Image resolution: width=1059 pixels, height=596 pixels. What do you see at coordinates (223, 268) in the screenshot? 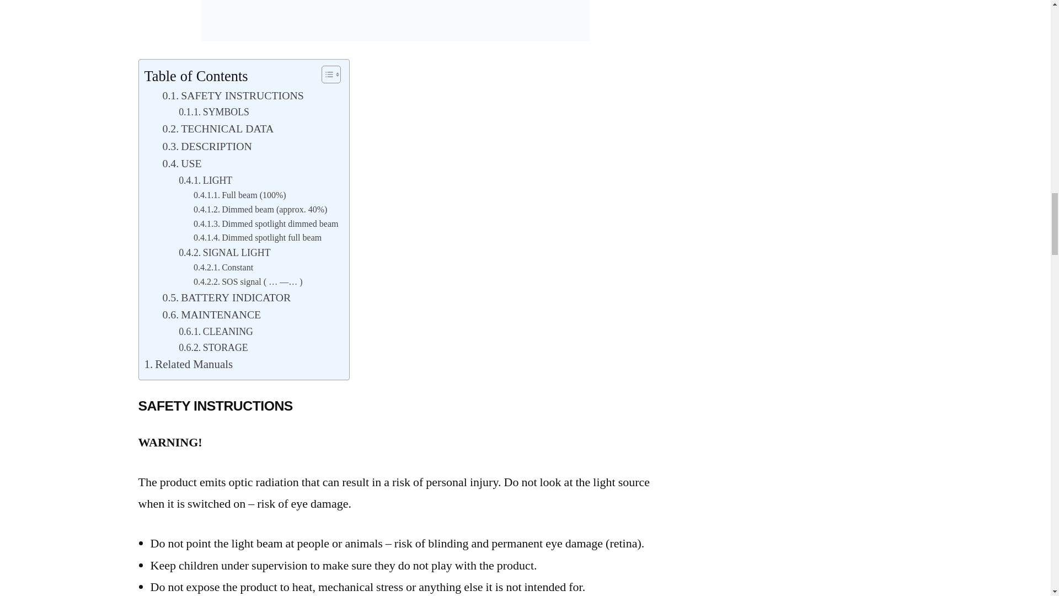
I see `Constant` at bounding box center [223, 268].